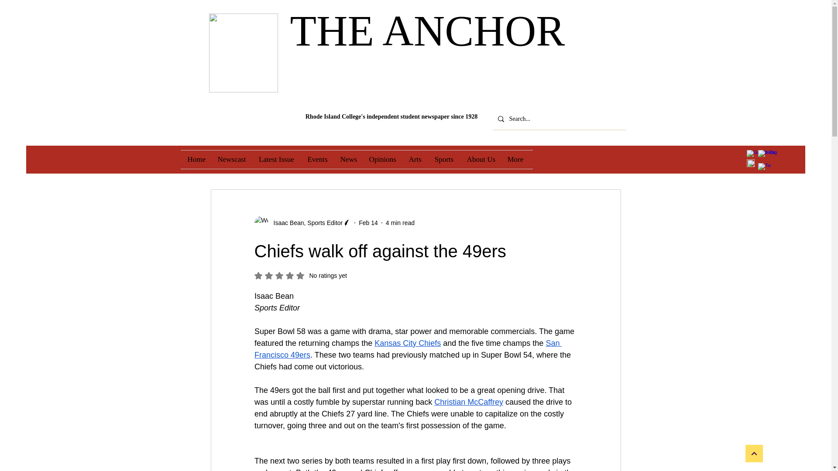  What do you see at coordinates (368, 222) in the screenshot?
I see `Feb 14` at bounding box center [368, 222].